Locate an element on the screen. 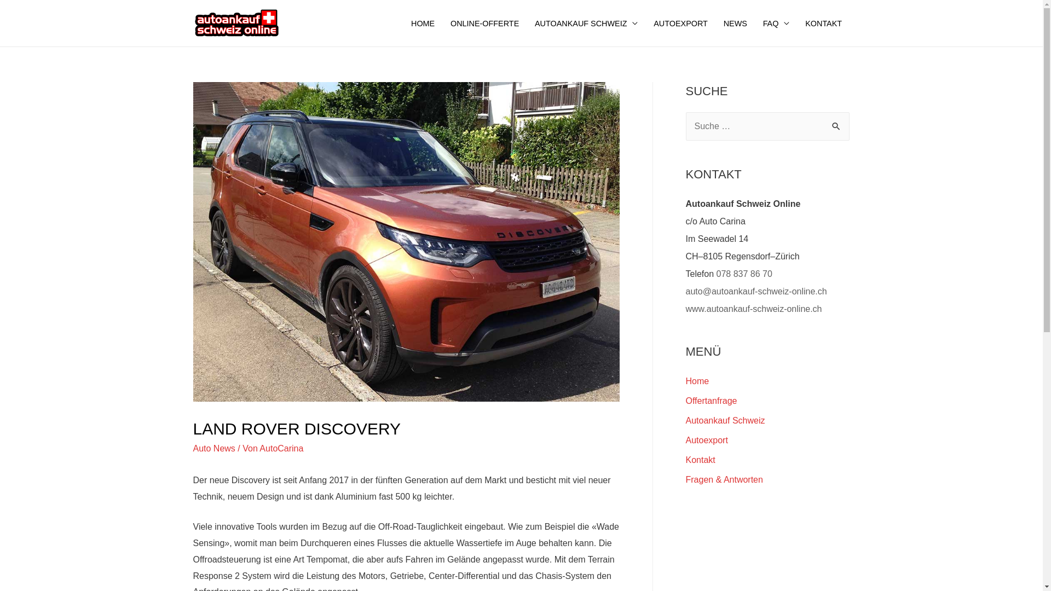  Fragen & Antworten is located at coordinates (724, 479).